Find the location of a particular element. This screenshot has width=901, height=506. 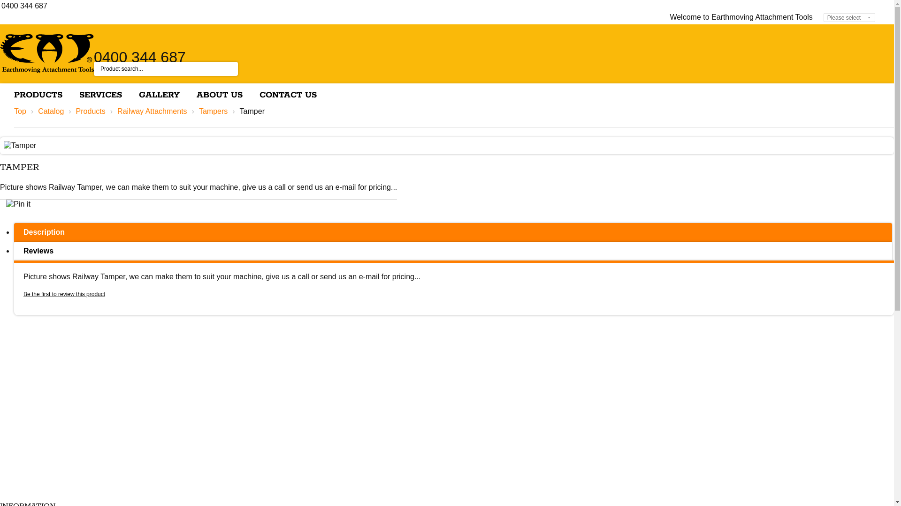

0400 344 687 is located at coordinates (140, 57).